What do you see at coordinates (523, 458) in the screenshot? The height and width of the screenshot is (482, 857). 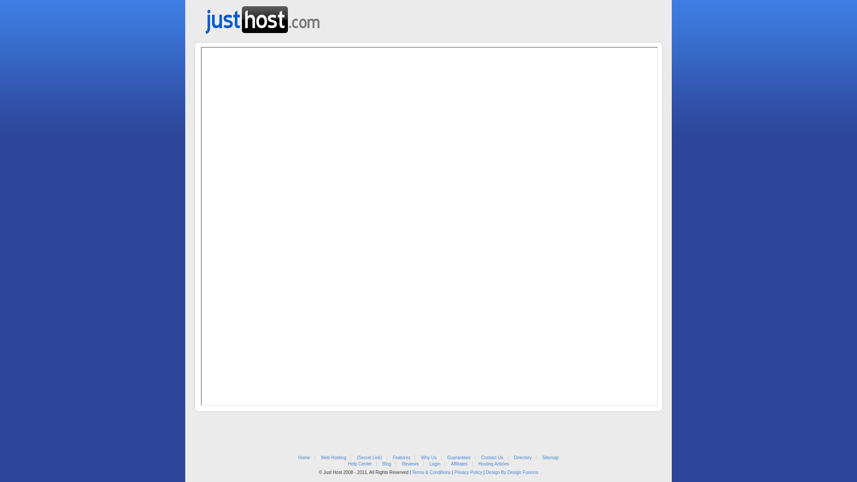 I see `Directory` at bounding box center [523, 458].